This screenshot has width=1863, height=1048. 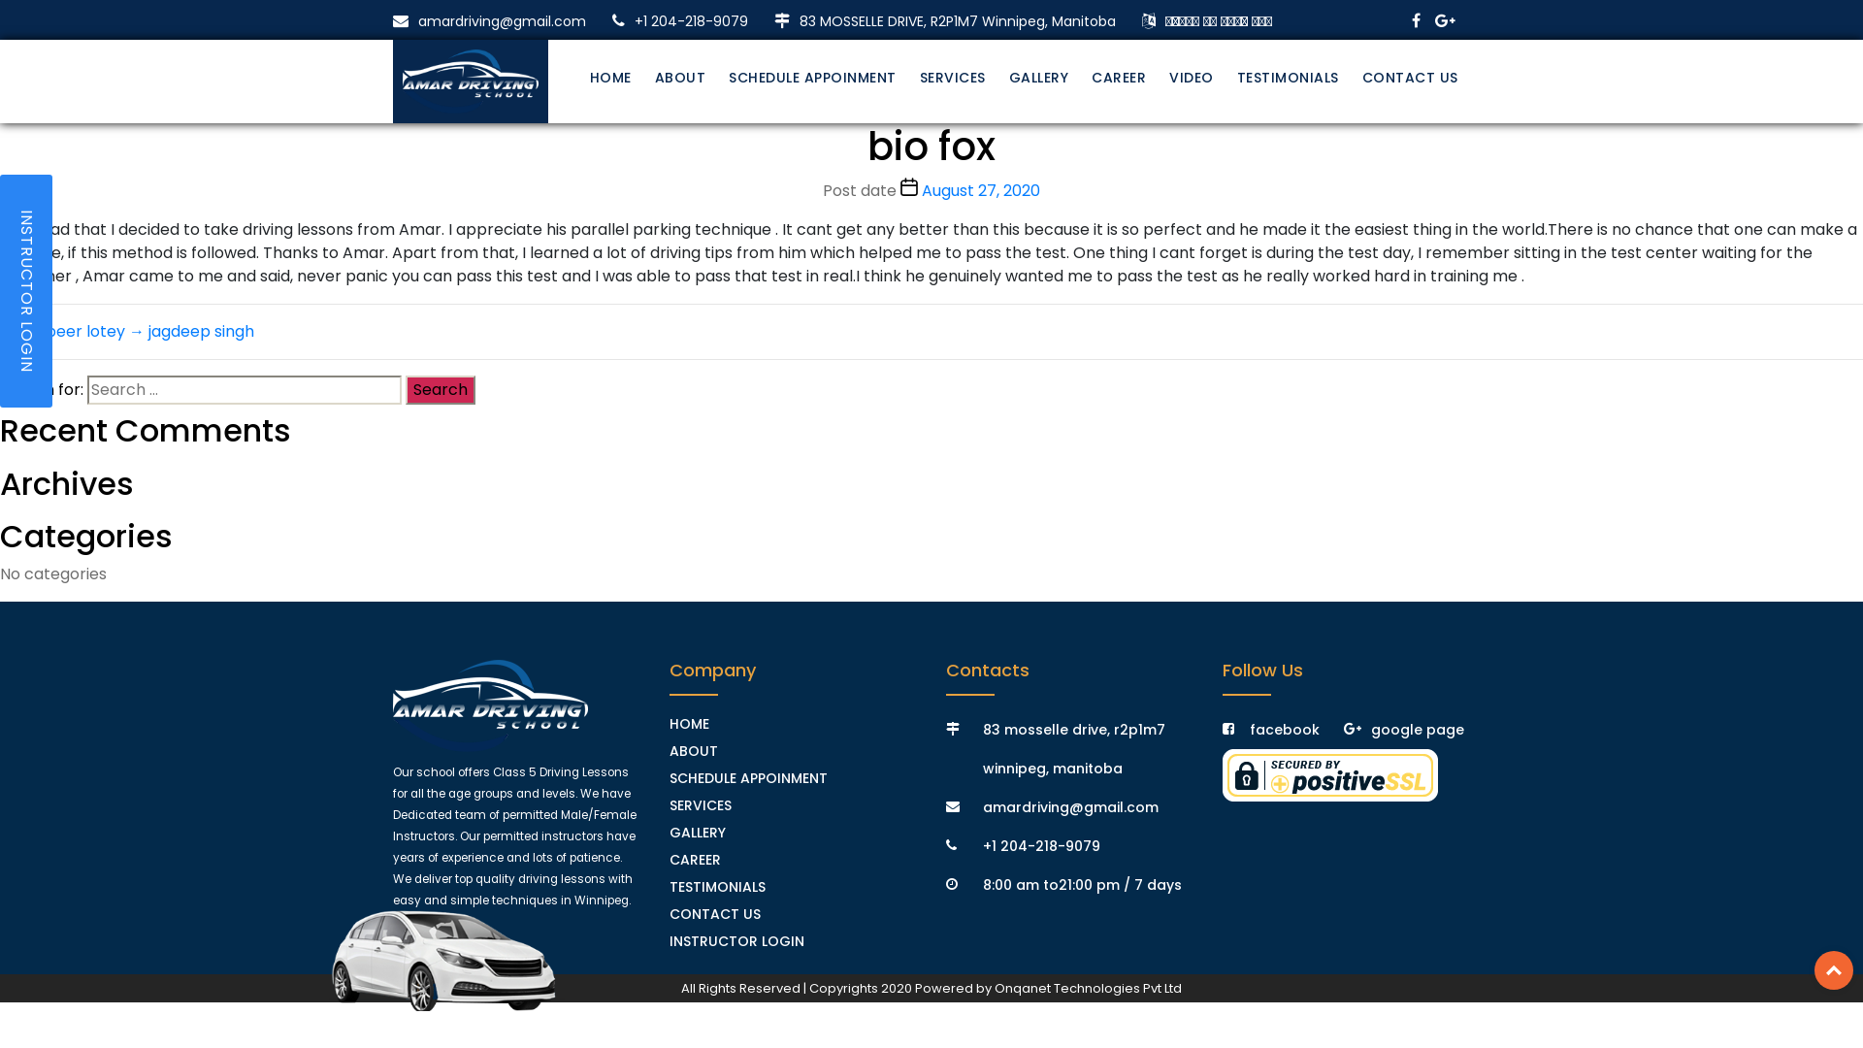 What do you see at coordinates (1287, 78) in the screenshot?
I see `TESTIMONIALS` at bounding box center [1287, 78].